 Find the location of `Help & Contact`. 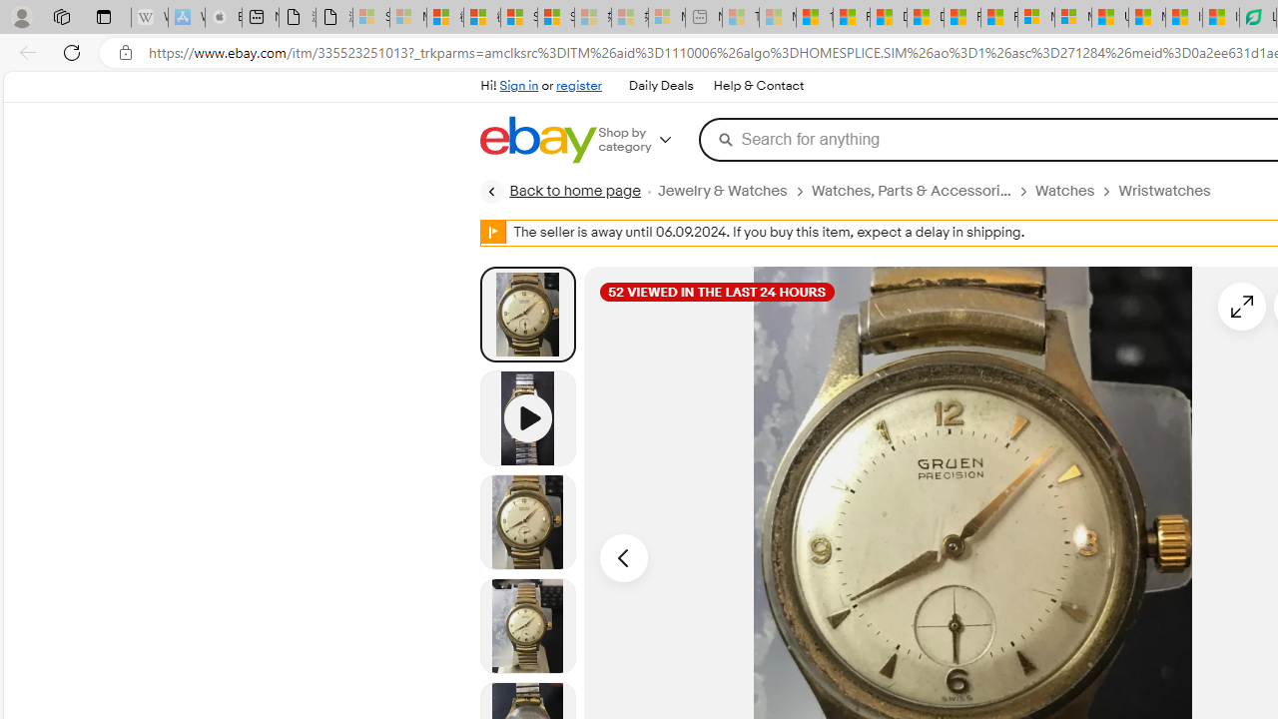

Help & Contact is located at coordinates (757, 86).